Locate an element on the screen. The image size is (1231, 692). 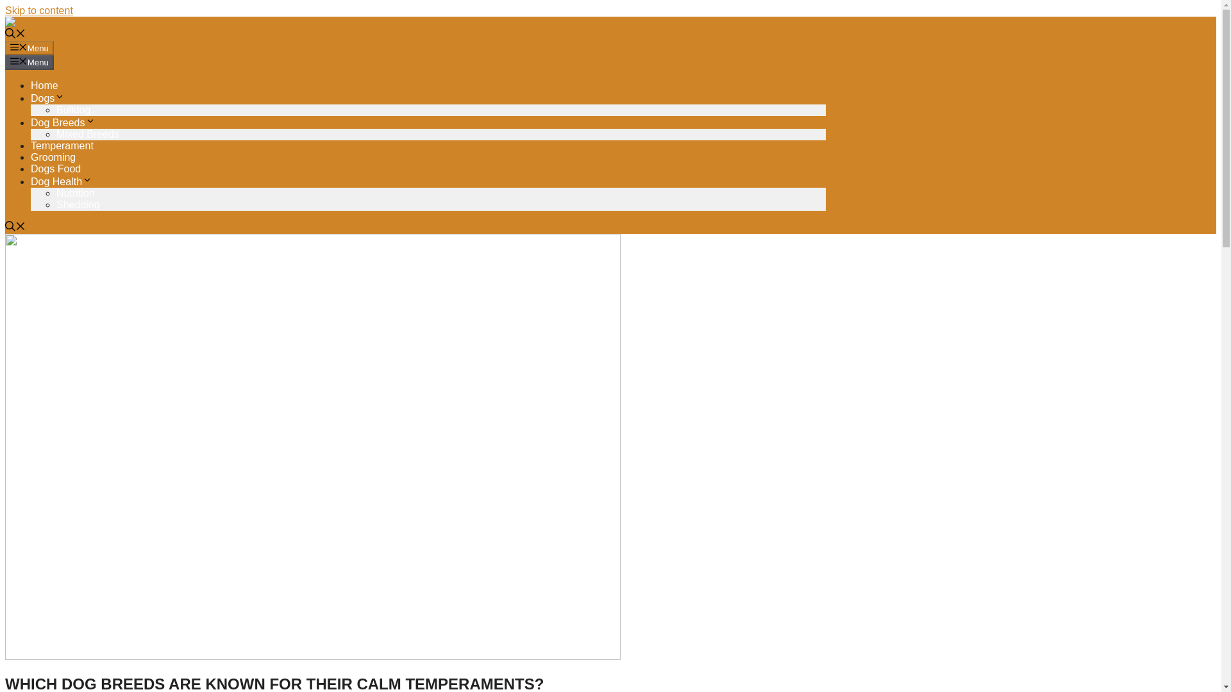
Shedding is located at coordinates (78, 205).